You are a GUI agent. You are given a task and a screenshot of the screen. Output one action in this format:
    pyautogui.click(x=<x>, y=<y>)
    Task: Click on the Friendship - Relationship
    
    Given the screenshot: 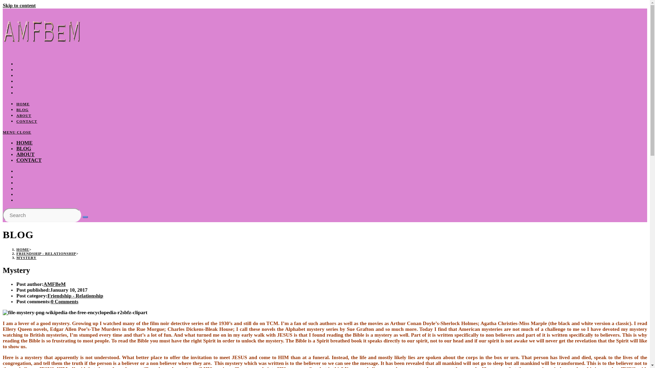 What is the action you would take?
    pyautogui.click(x=75, y=295)
    